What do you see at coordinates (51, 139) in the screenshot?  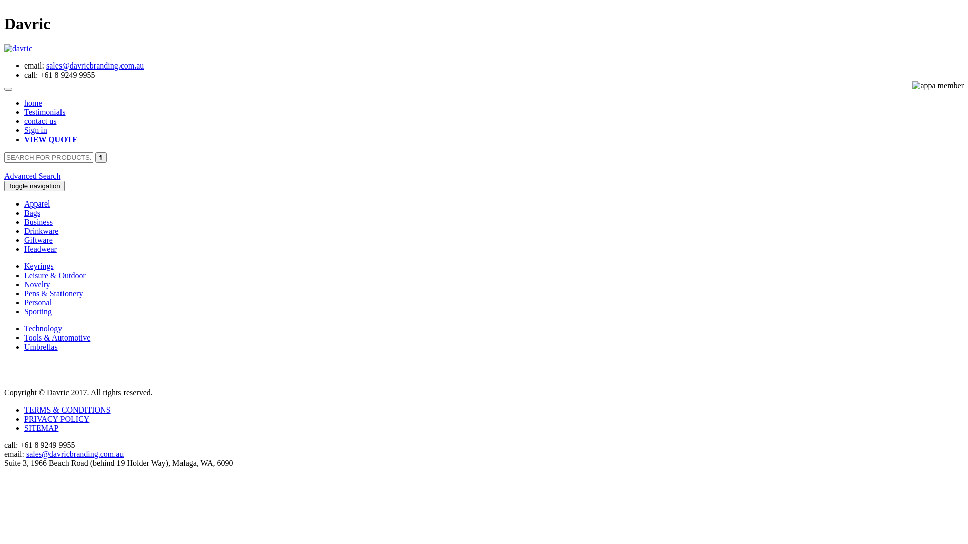 I see `VIEW QUOTE` at bounding box center [51, 139].